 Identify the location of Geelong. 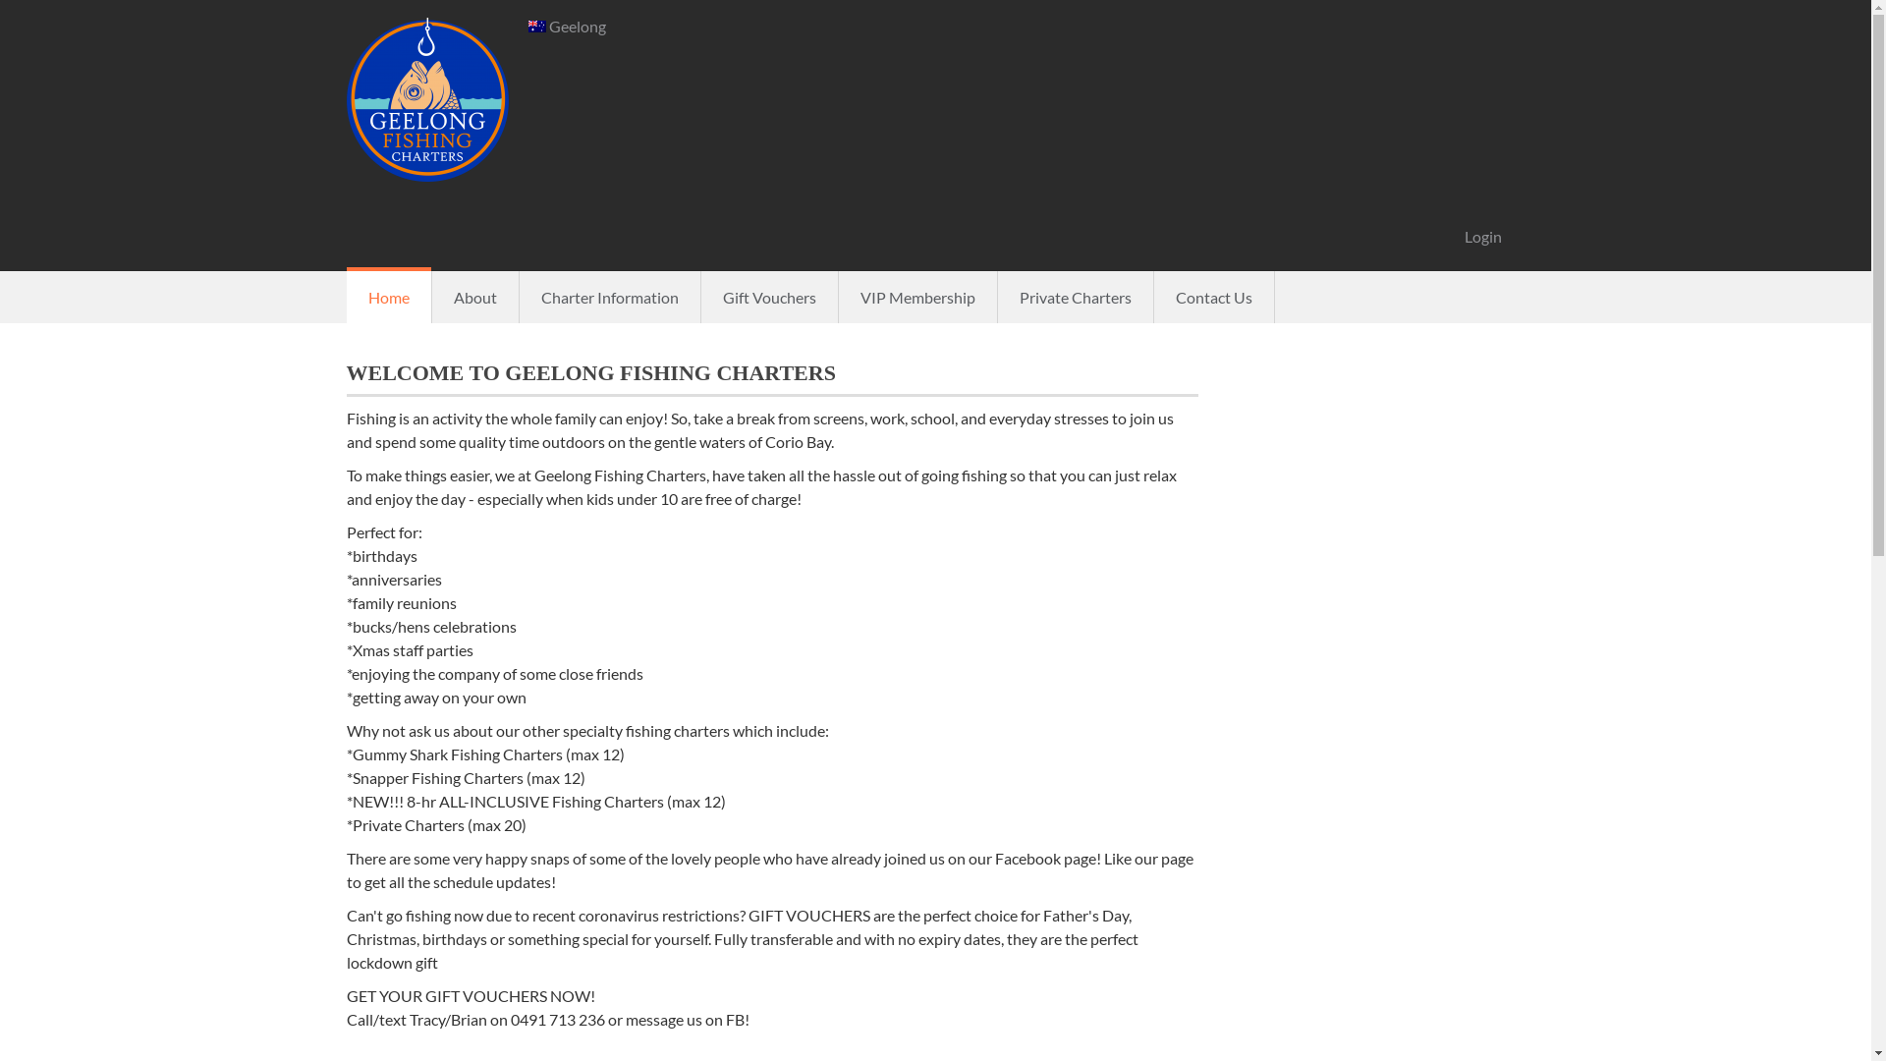
(566, 26).